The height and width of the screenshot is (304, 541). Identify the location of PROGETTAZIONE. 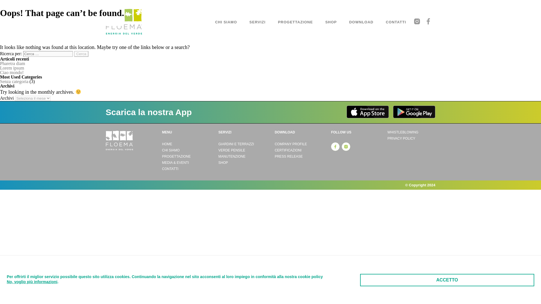
(295, 22).